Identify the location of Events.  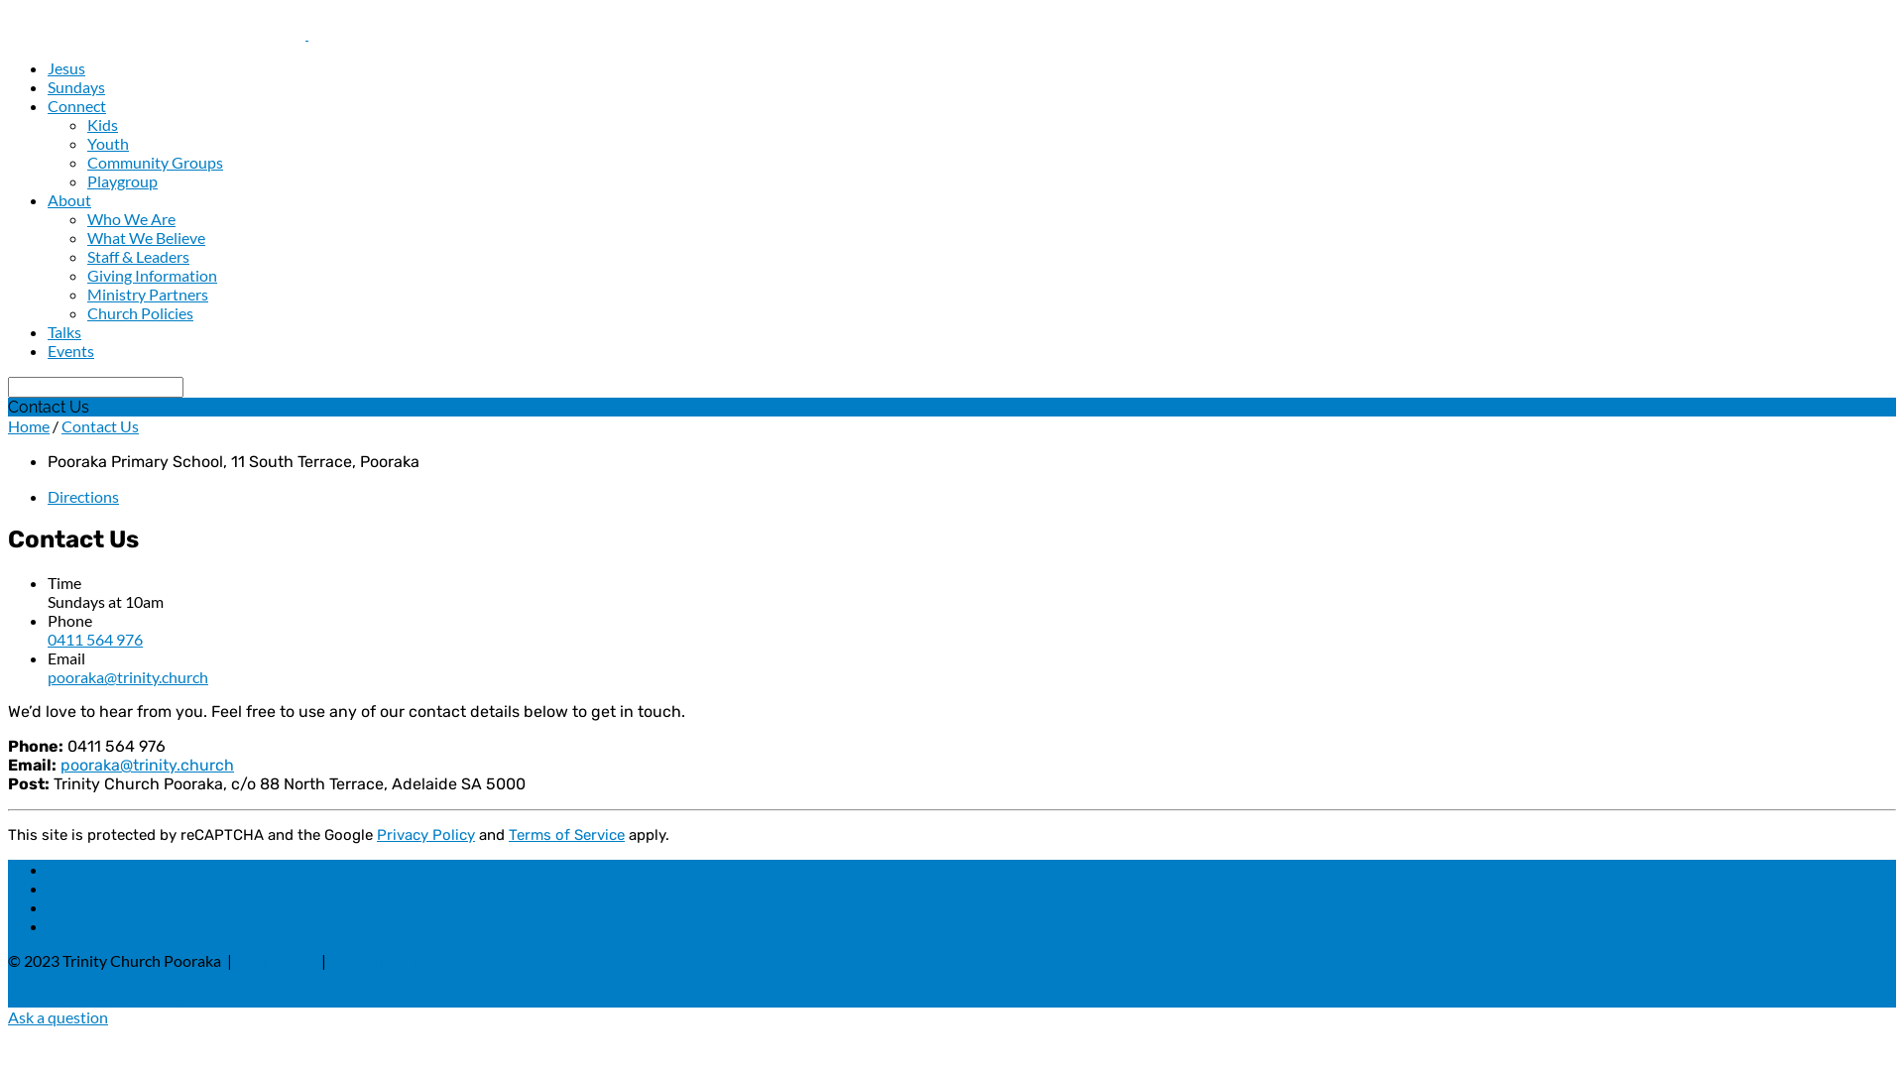
(71, 351).